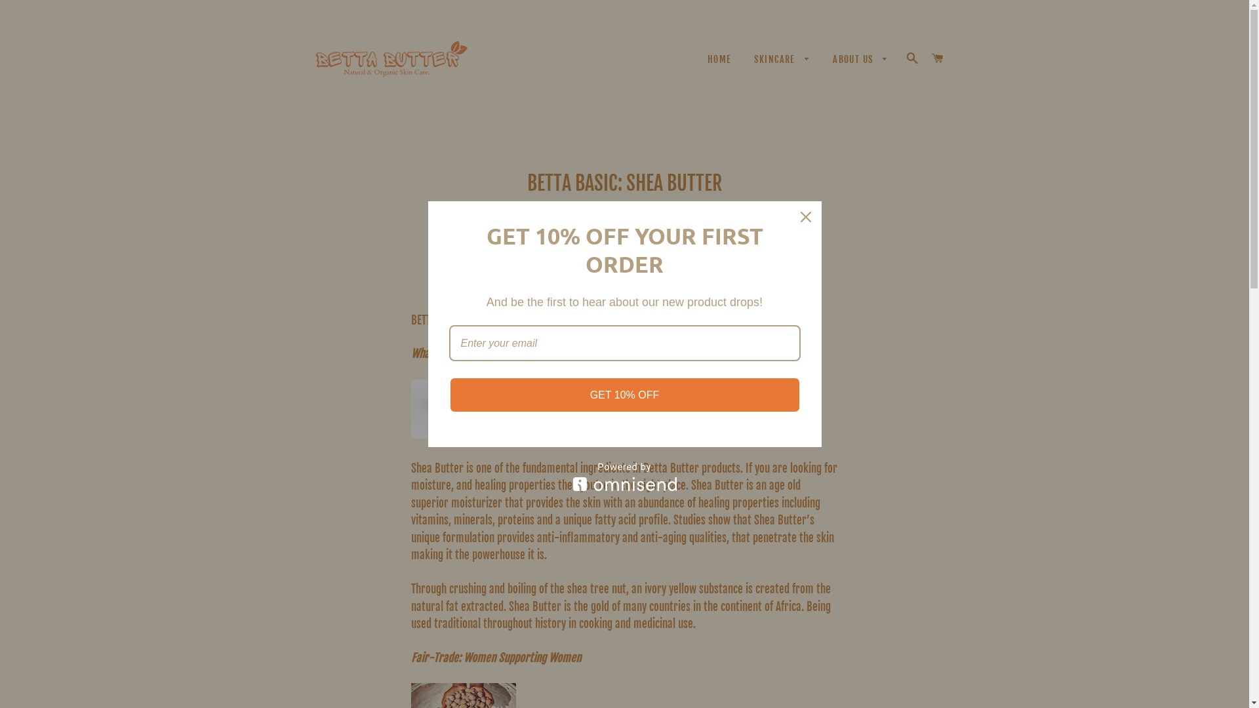  Describe the element at coordinates (938, 58) in the screenshot. I see `CART` at that location.